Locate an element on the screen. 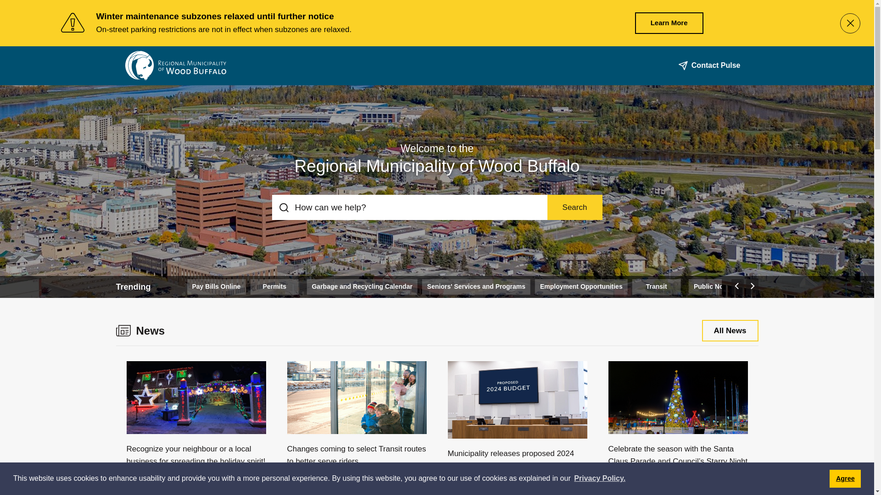 The image size is (881, 495). Pay Bills Online is located at coordinates (216, 286).